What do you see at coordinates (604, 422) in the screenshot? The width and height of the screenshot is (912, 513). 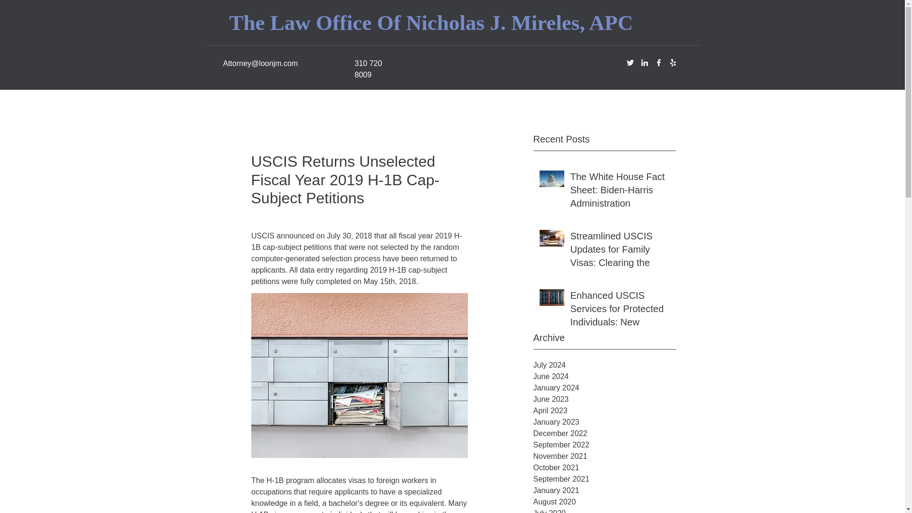 I see `January 2023` at bounding box center [604, 422].